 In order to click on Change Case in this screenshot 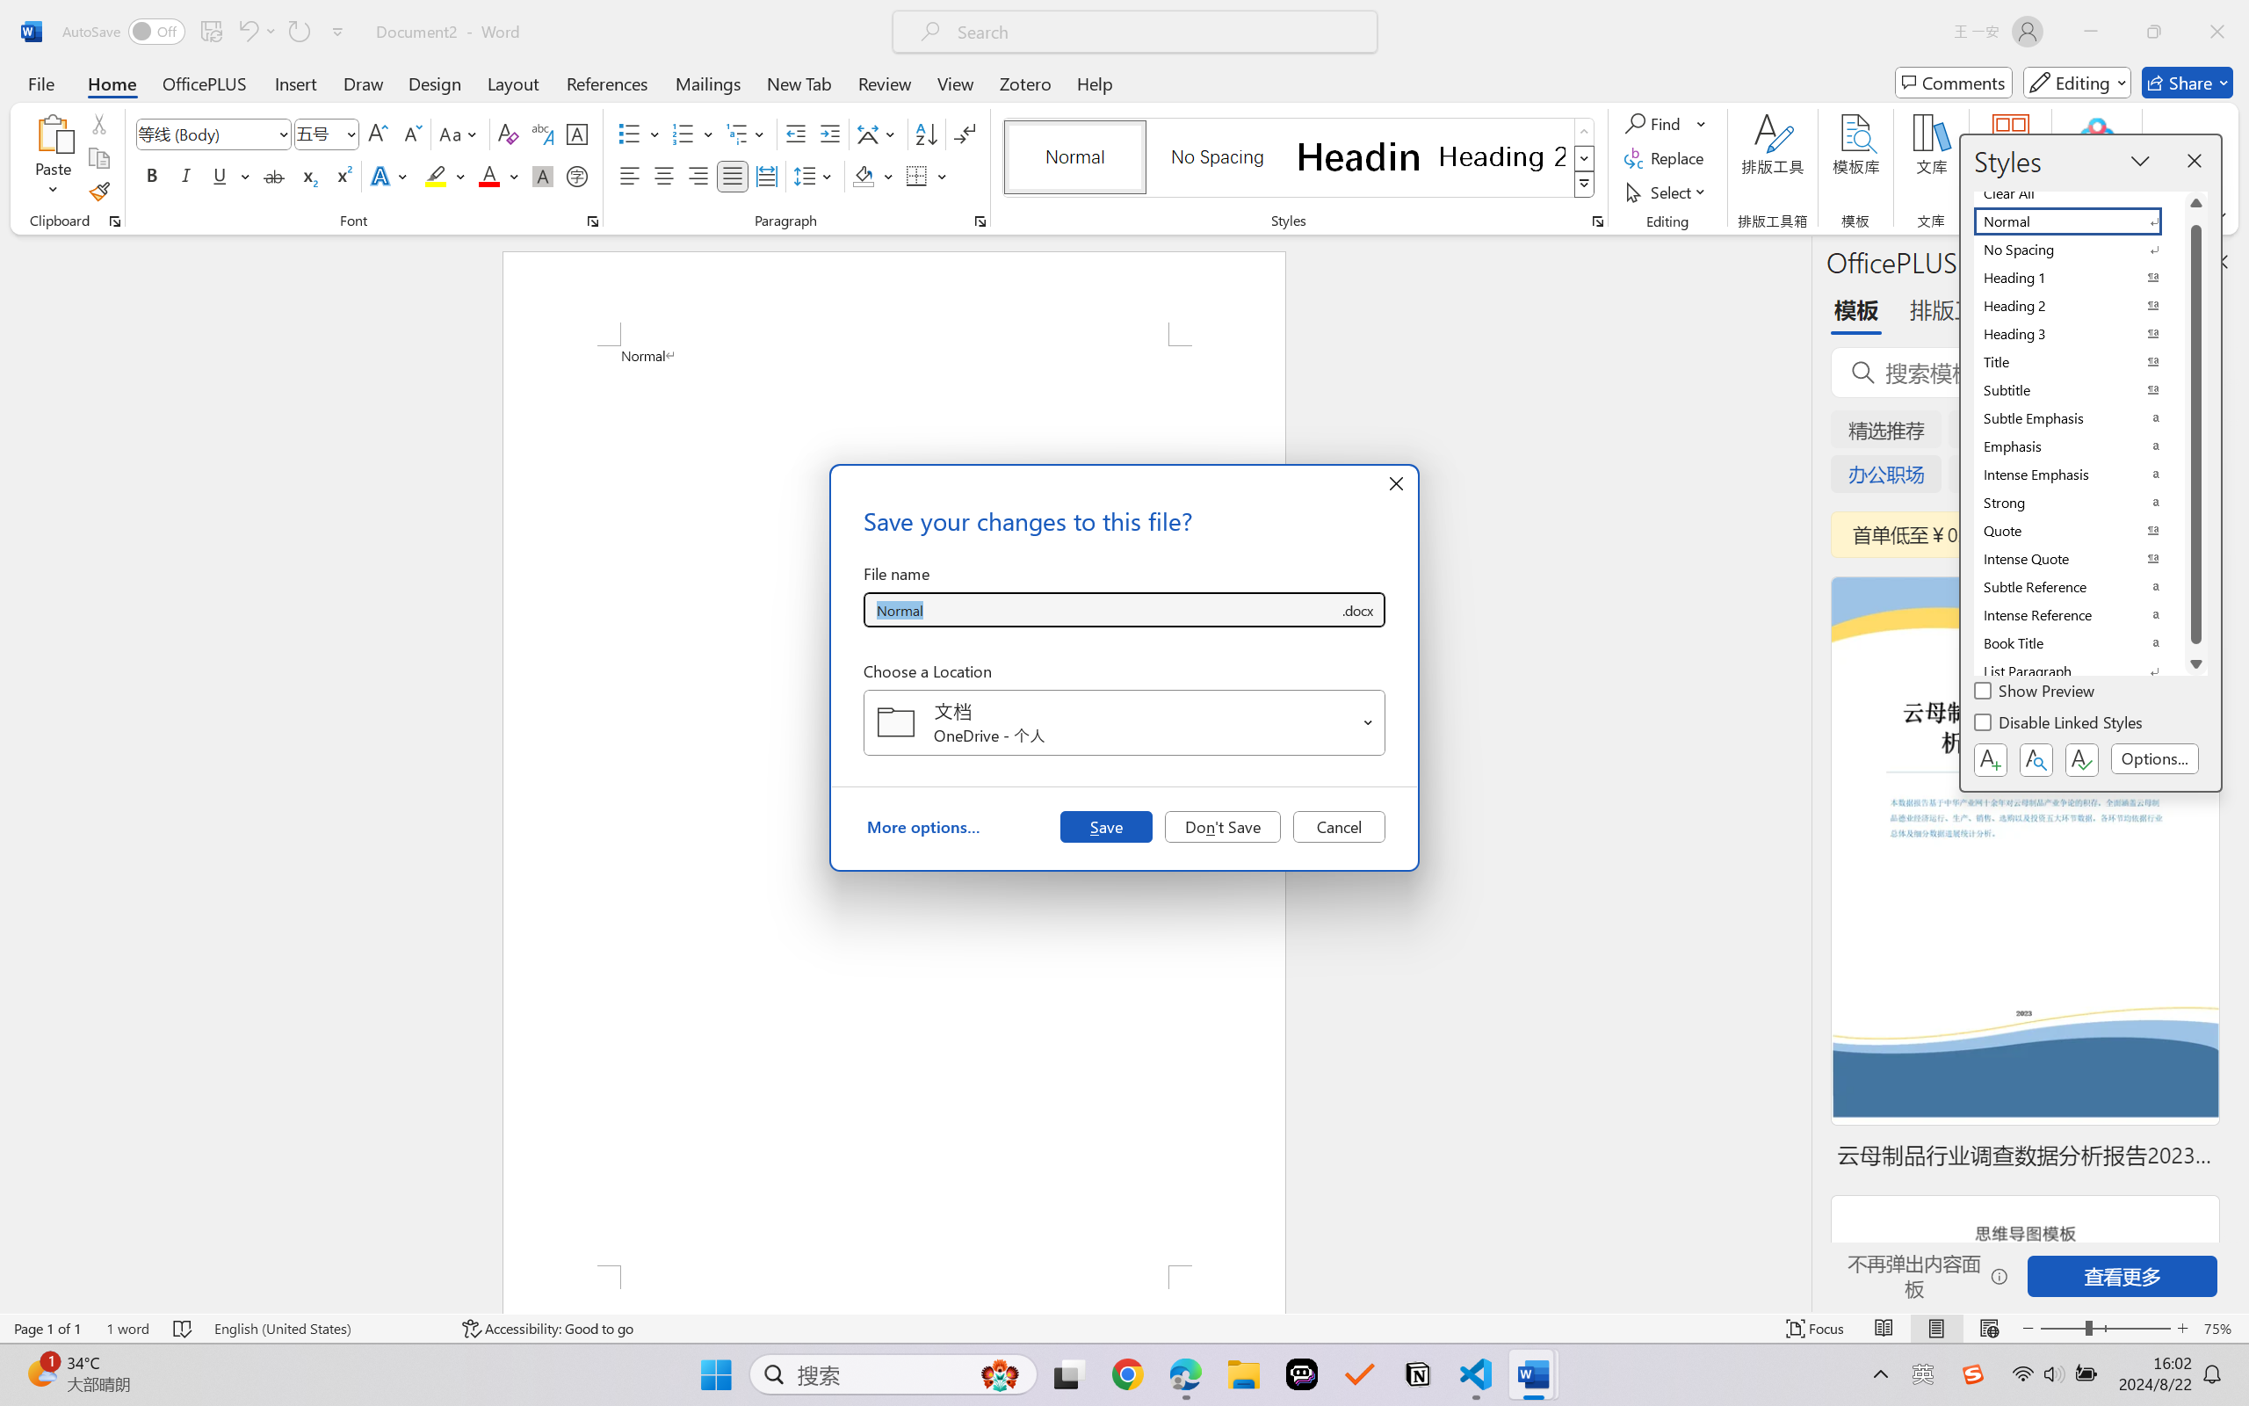, I will do `click(459, 134)`.